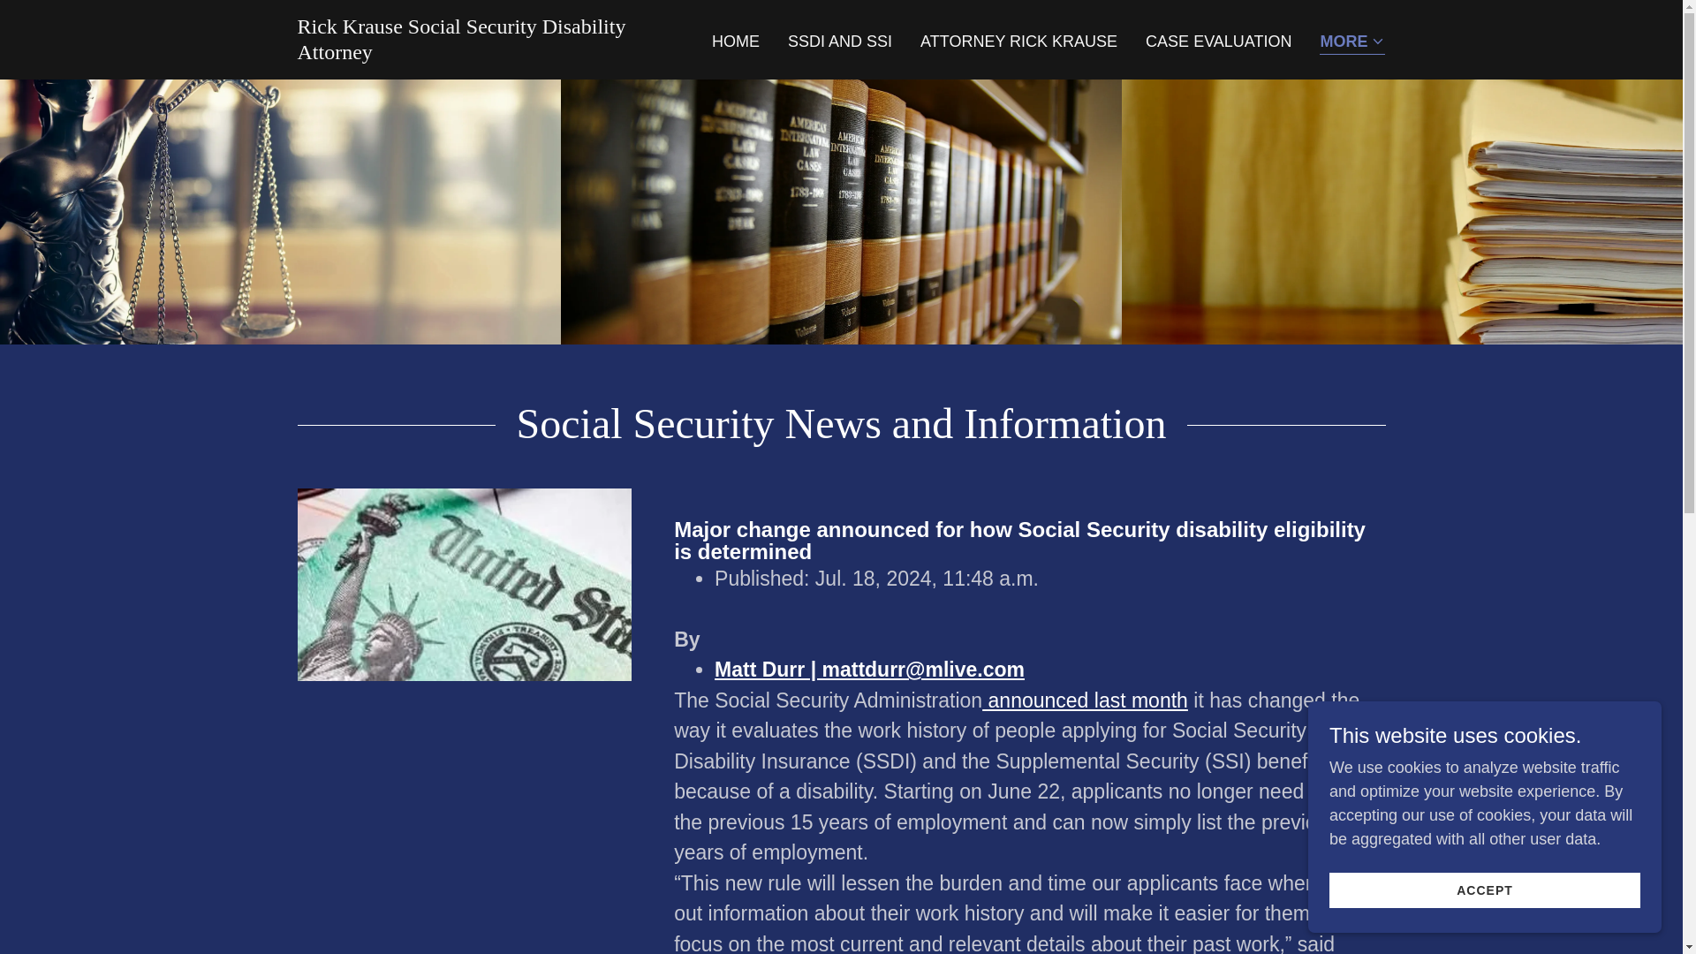 The height and width of the screenshot is (954, 1696). What do you see at coordinates (1484, 890) in the screenshot?
I see `ACCEPT` at bounding box center [1484, 890].